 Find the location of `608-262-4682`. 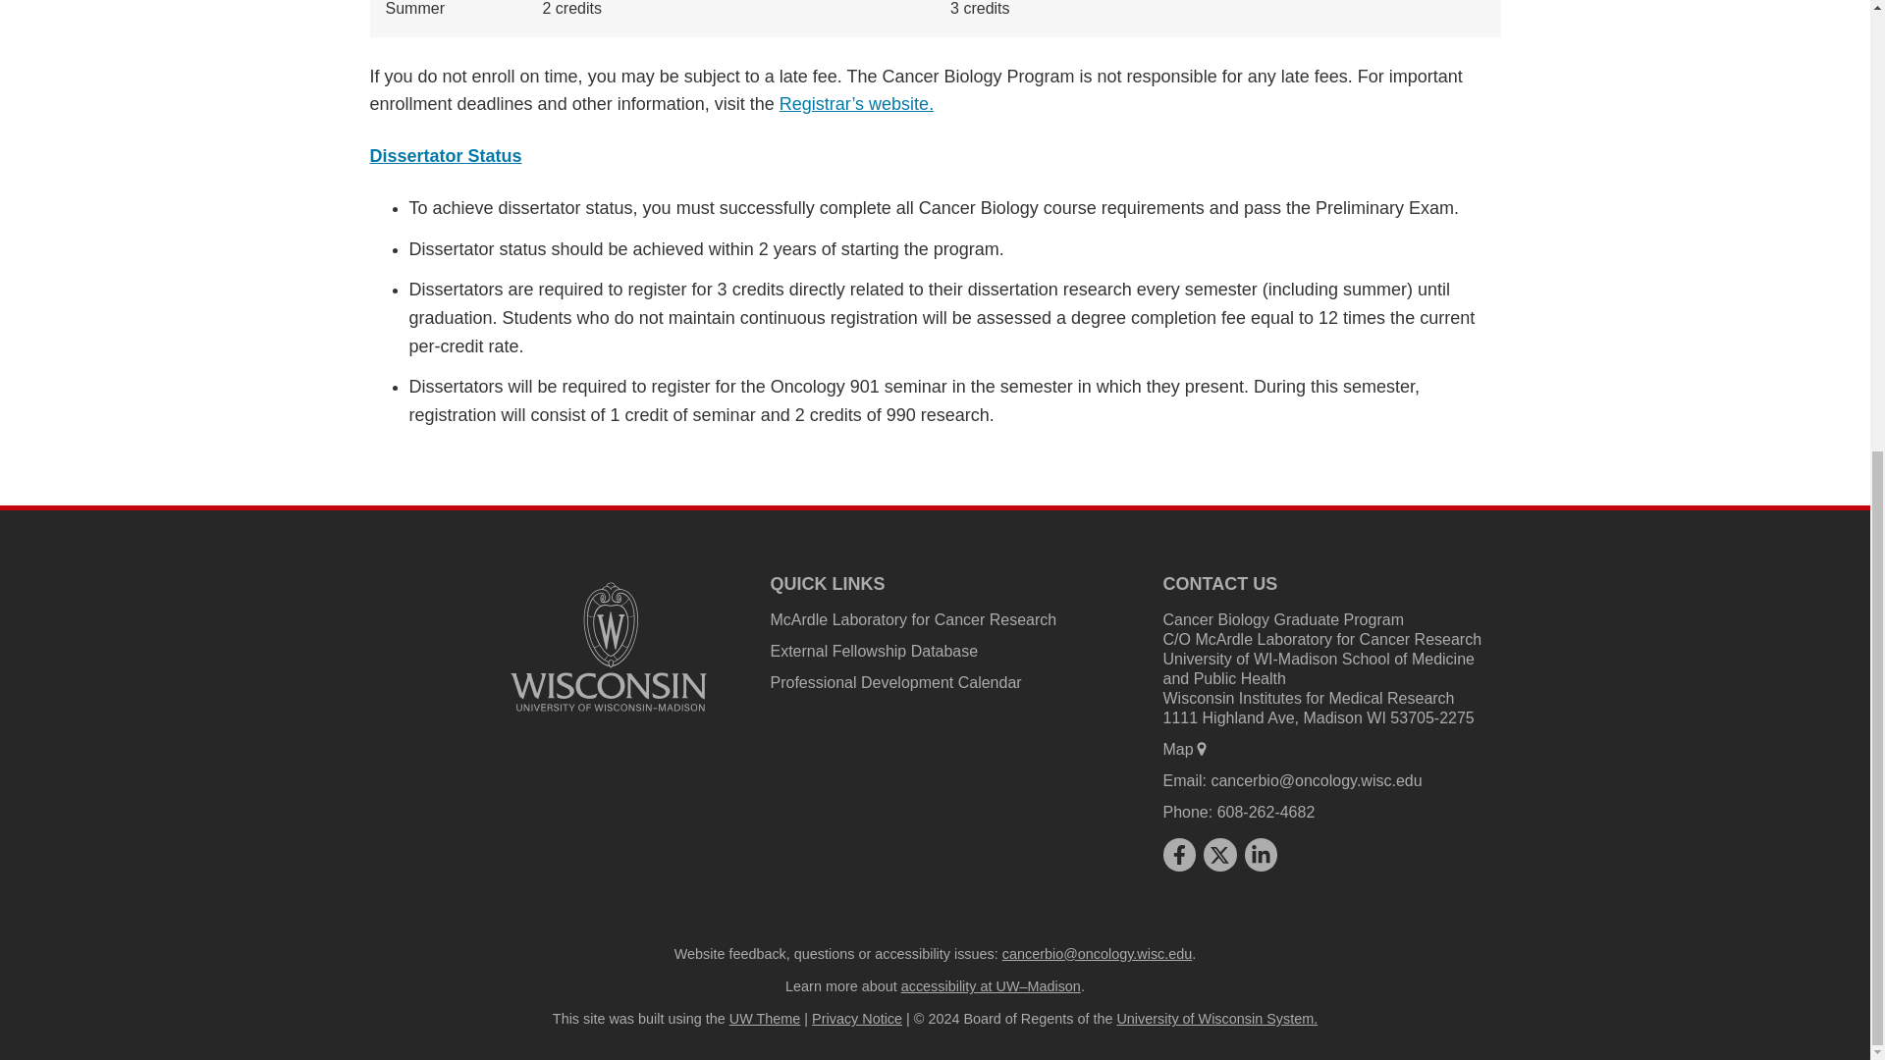

608-262-4682 is located at coordinates (1266, 811).